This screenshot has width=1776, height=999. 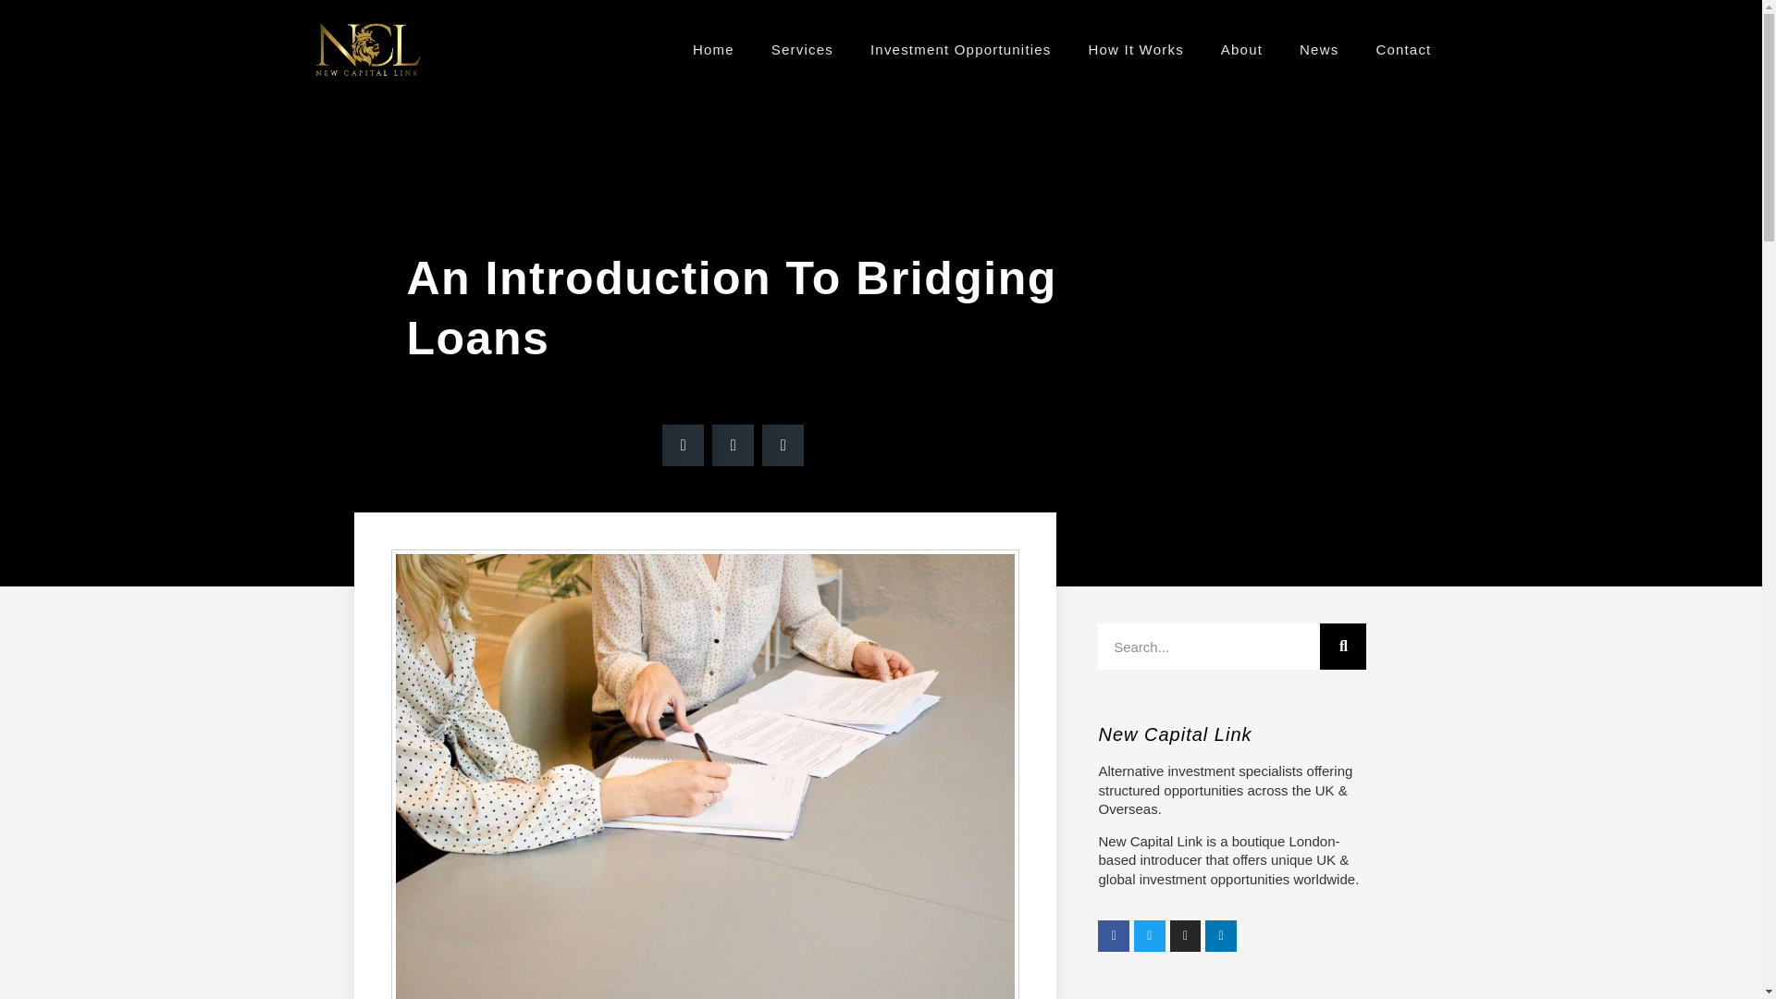 What do you see at coordinates (1318, 50) in the screenshot?
I see `News` at bounding box center [1318, 50].